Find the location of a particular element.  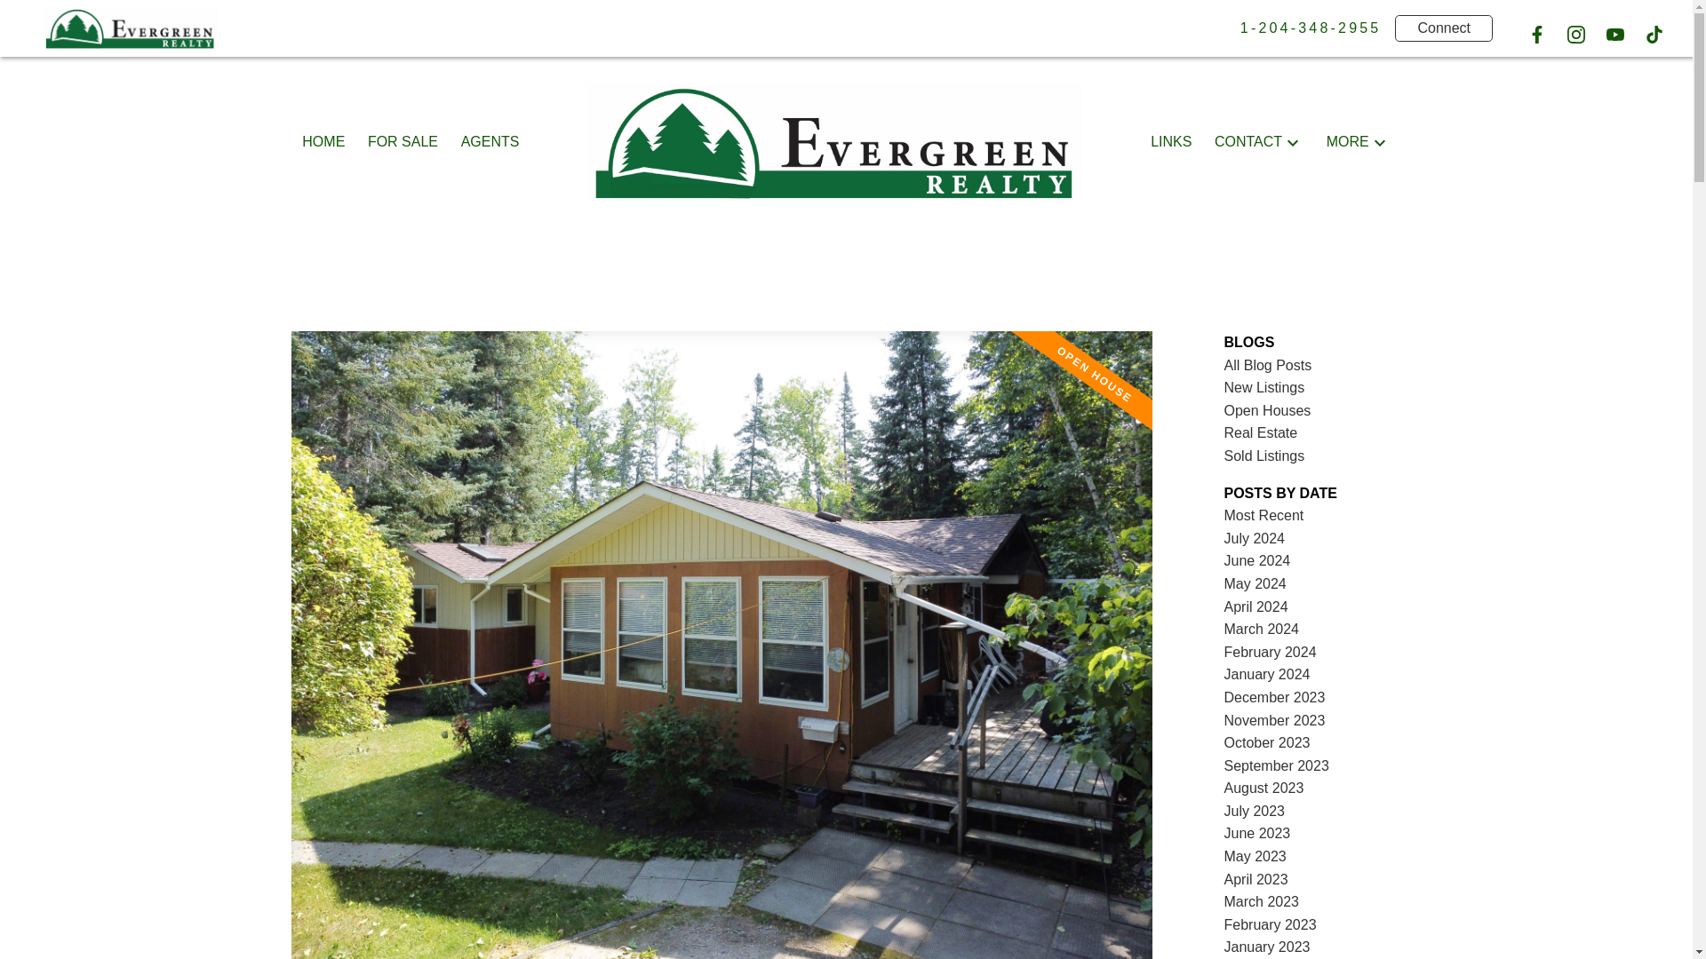

FOR SALE is located at coordinates (403, 141).